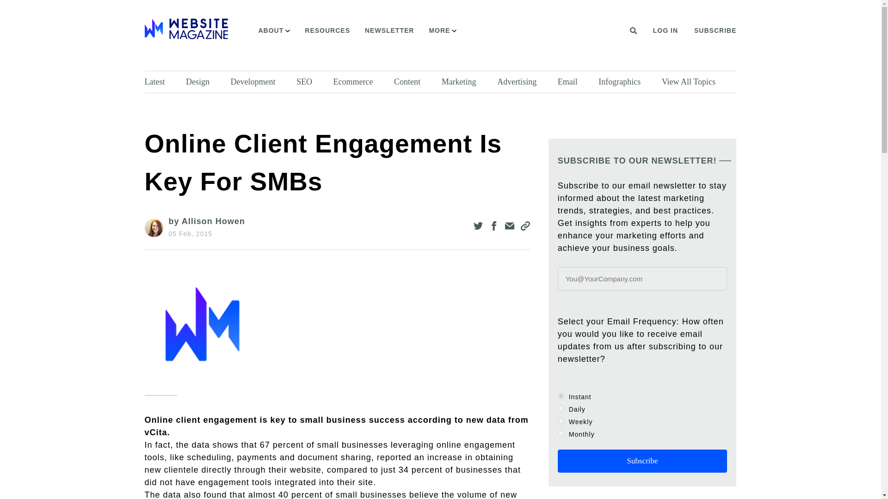 This screenshot has width=888, height=499. What do you see at coordinates (467, 82) in the screenshot?
I see `Marketing` at bounding box center [467, 82].